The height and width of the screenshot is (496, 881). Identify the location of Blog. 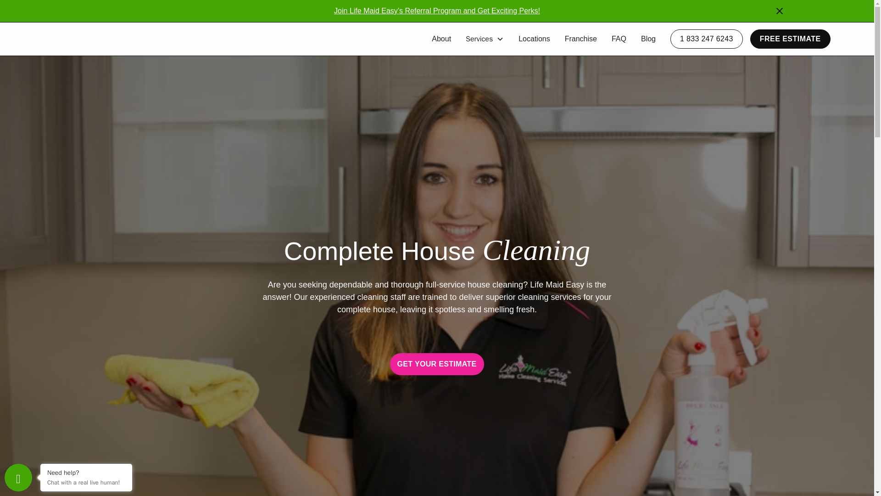
(648, 39).